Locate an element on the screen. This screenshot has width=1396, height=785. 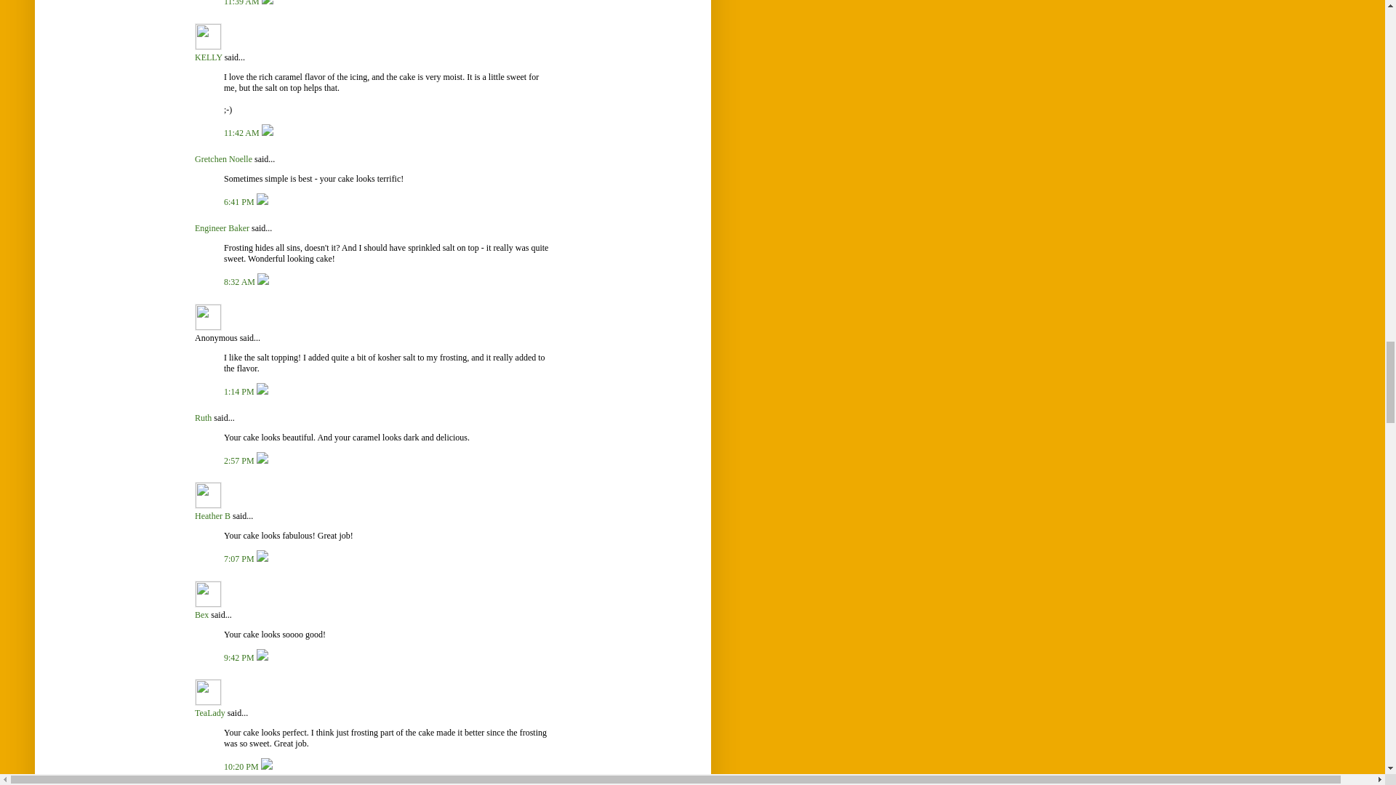
comment permalink is located at coordinates (243, 133).